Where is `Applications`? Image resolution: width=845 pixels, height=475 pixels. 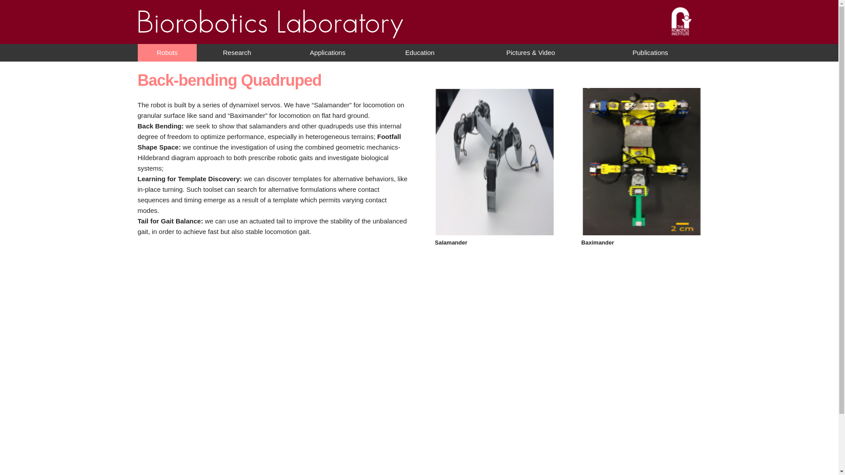
Applications is located at coordinates (327, 53).